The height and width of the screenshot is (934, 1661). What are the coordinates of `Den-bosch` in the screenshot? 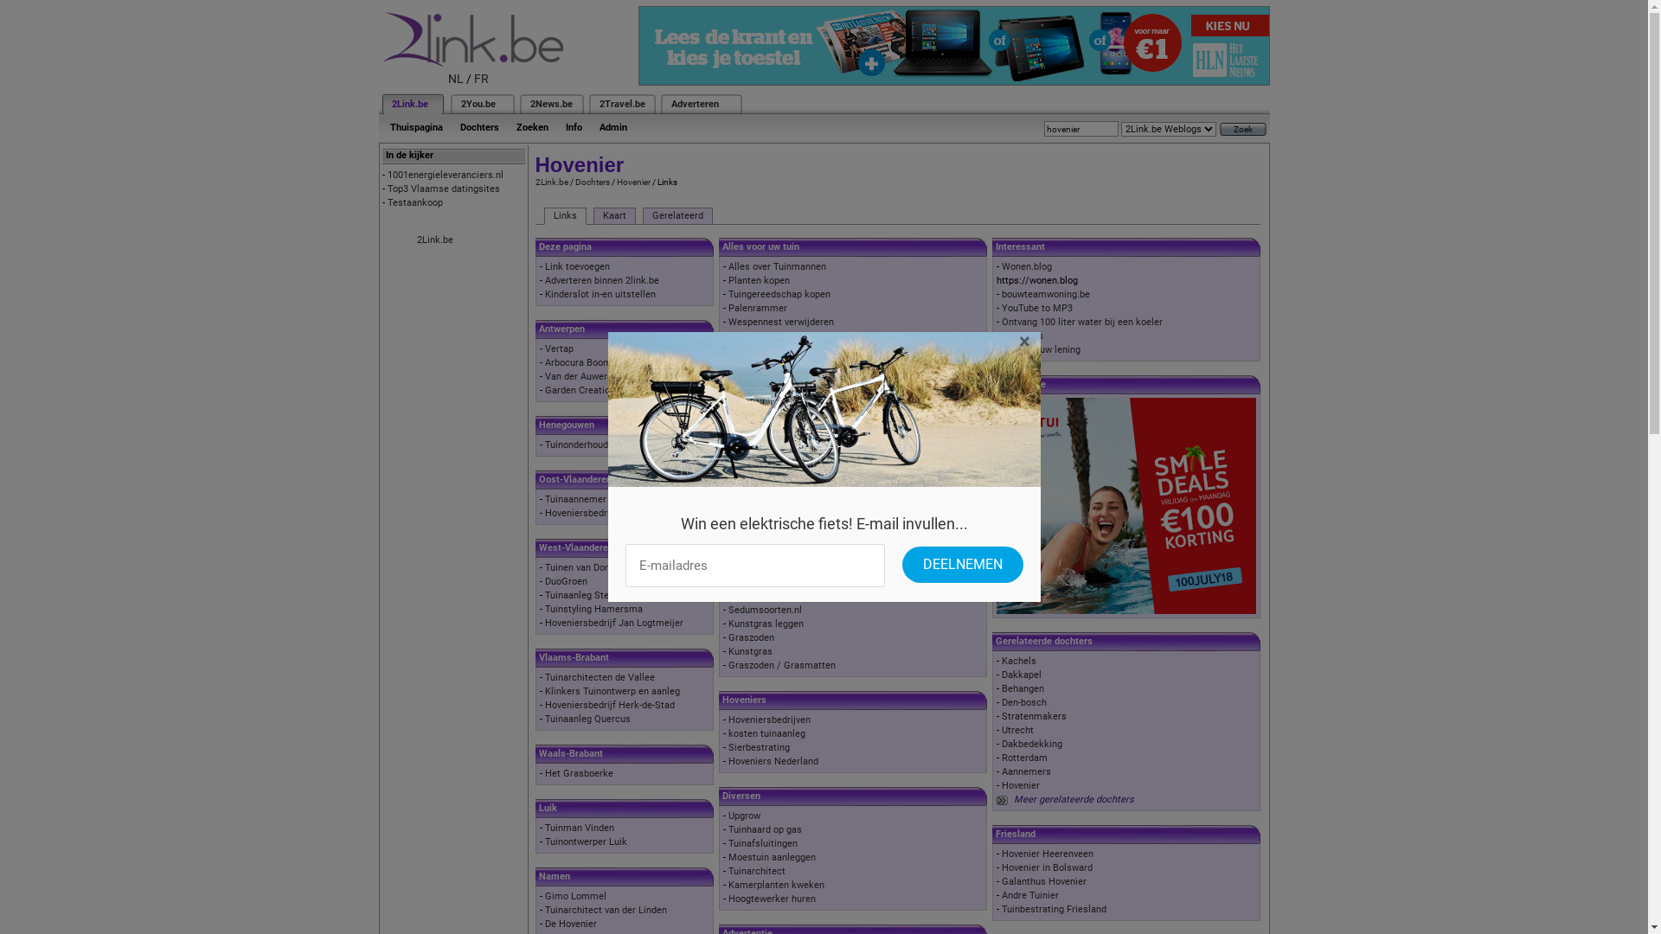 It's located at (1024, 702).